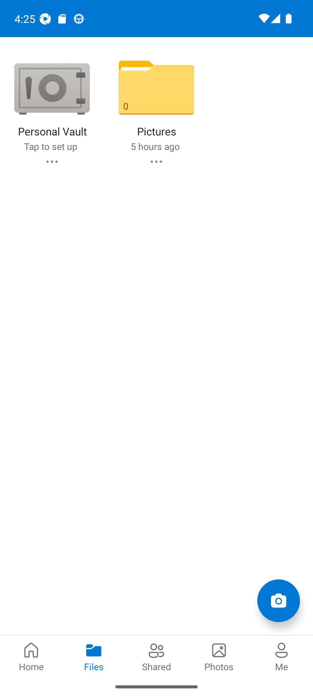 This screenshot has height=696, width=313. What do you see at coordinates (31, 656) in the screenshot?
I see `Home pivot Home` at bounding box center [31, 656].